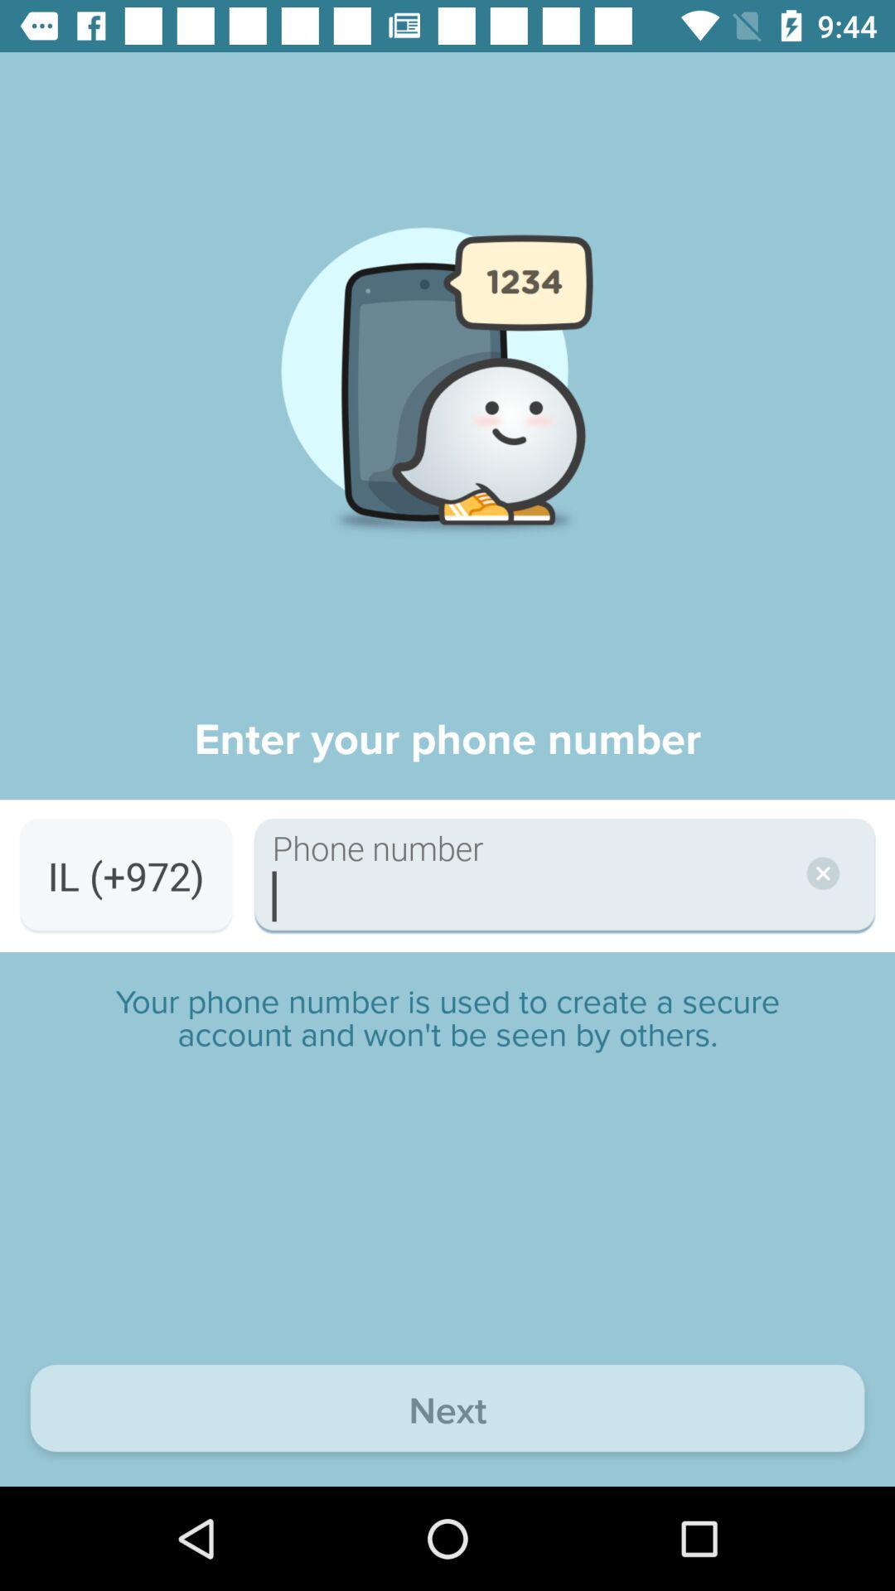  What do you see at coordinates (126, 875) in the screenshot?
I see `launch the il (+972) on the left` at bounding box center [126, 875].